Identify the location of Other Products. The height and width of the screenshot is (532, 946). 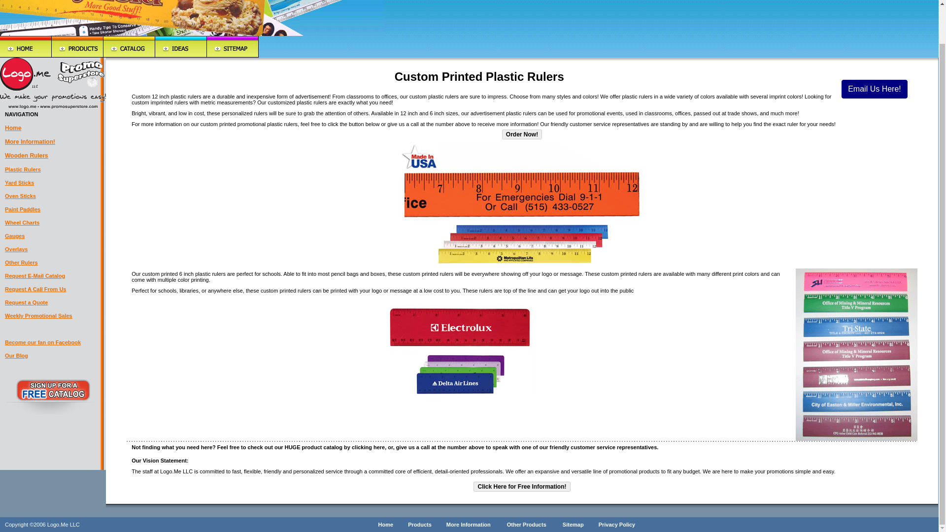
(527, 525).